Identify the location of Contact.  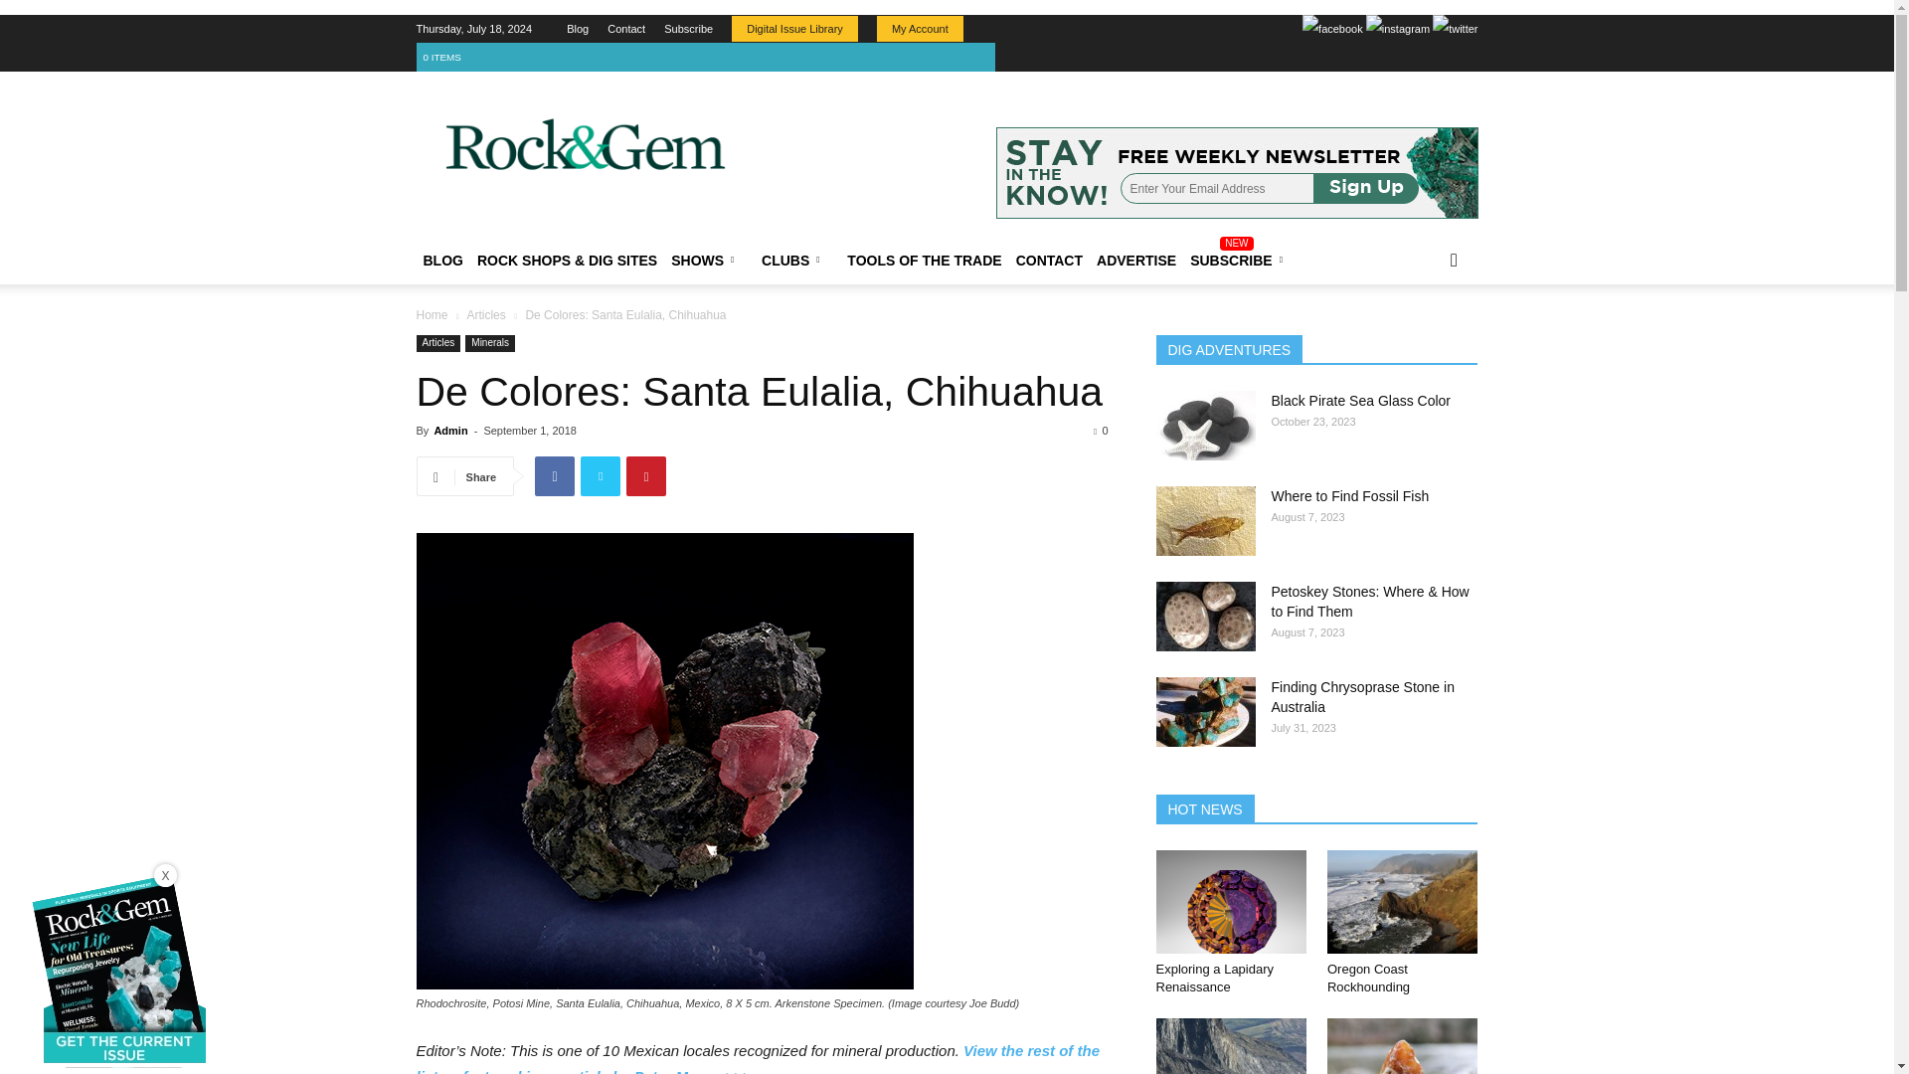
(625, 28).